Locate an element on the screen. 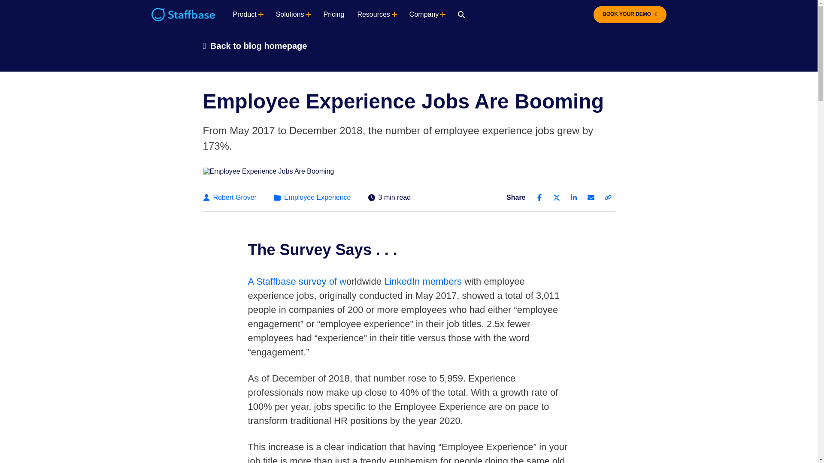  Email is located at coordinates (591, 197).